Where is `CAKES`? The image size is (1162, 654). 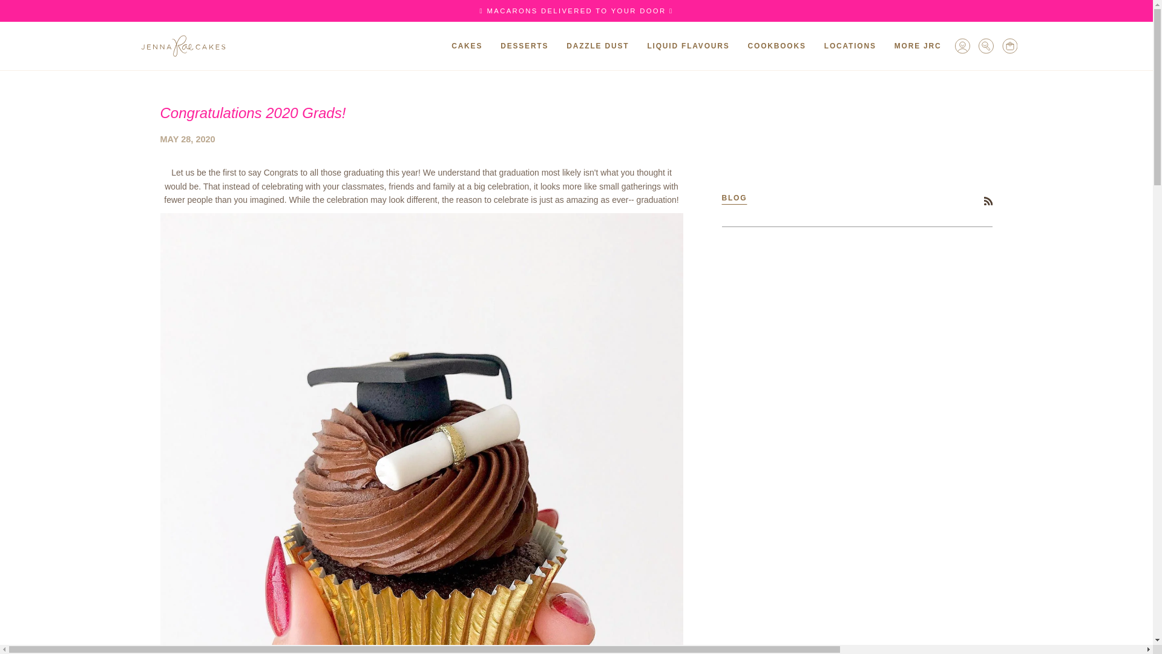 CAKES is located at coordinates (467, 45).